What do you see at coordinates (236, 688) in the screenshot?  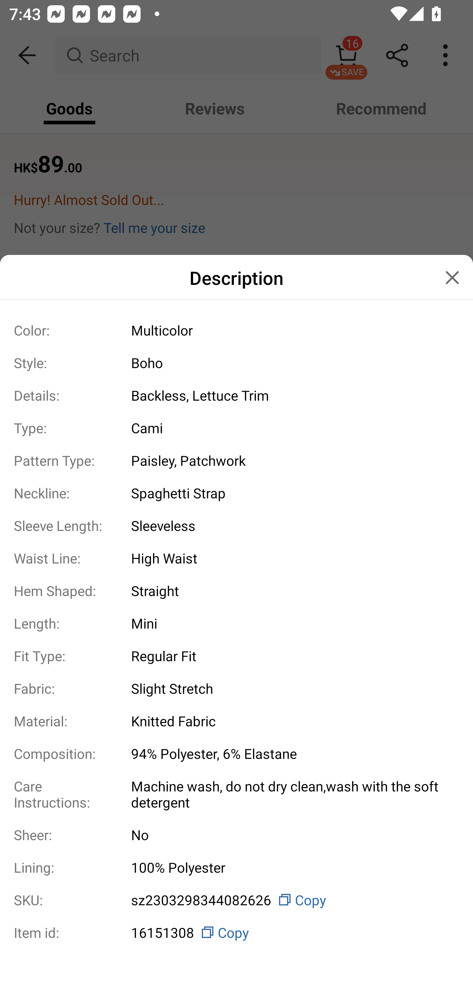 I see `Fabric: Slight Stretch` at bounding box center [236, 688].